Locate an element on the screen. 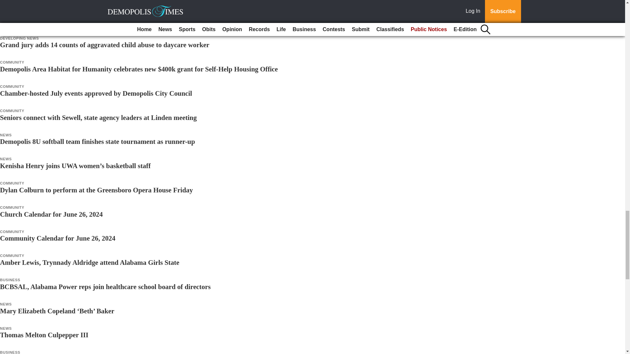 The height and width of the screenshot is (354, 630). Amber Lewis, Trynnady Aldridge attend Alabama Girls State is located at coordinates (90, 262).